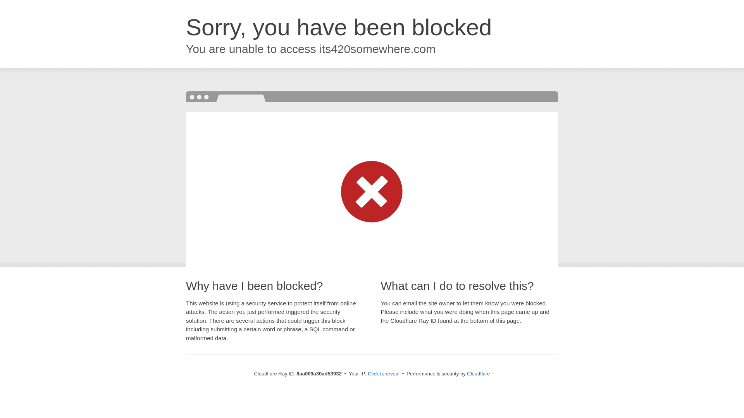  Describe the element at coordinates (384, 374) in the screenshot. I see `Click to reveal` at that location.